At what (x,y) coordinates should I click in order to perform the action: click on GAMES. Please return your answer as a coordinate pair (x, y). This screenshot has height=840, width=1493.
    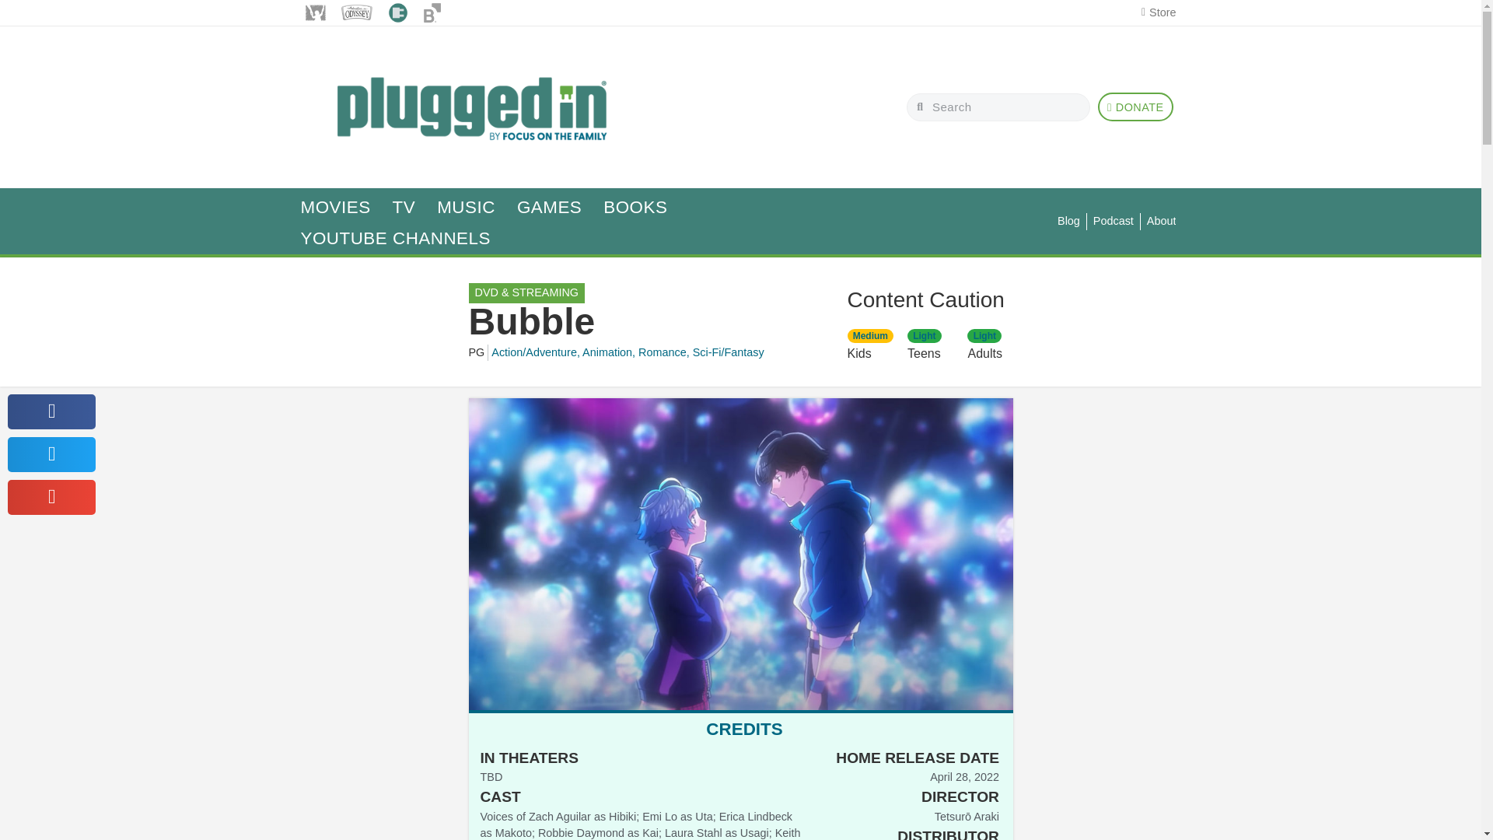
    Looking at the image, I should click on (549, 208).